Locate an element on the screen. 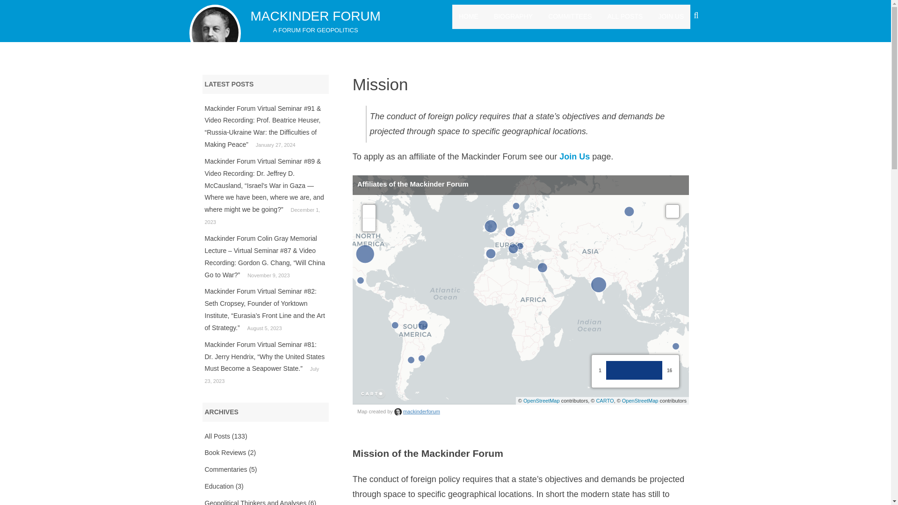 The width and height of the screenshot is (898, 505). Mackinder Forum is located at coordinates (315, 16).